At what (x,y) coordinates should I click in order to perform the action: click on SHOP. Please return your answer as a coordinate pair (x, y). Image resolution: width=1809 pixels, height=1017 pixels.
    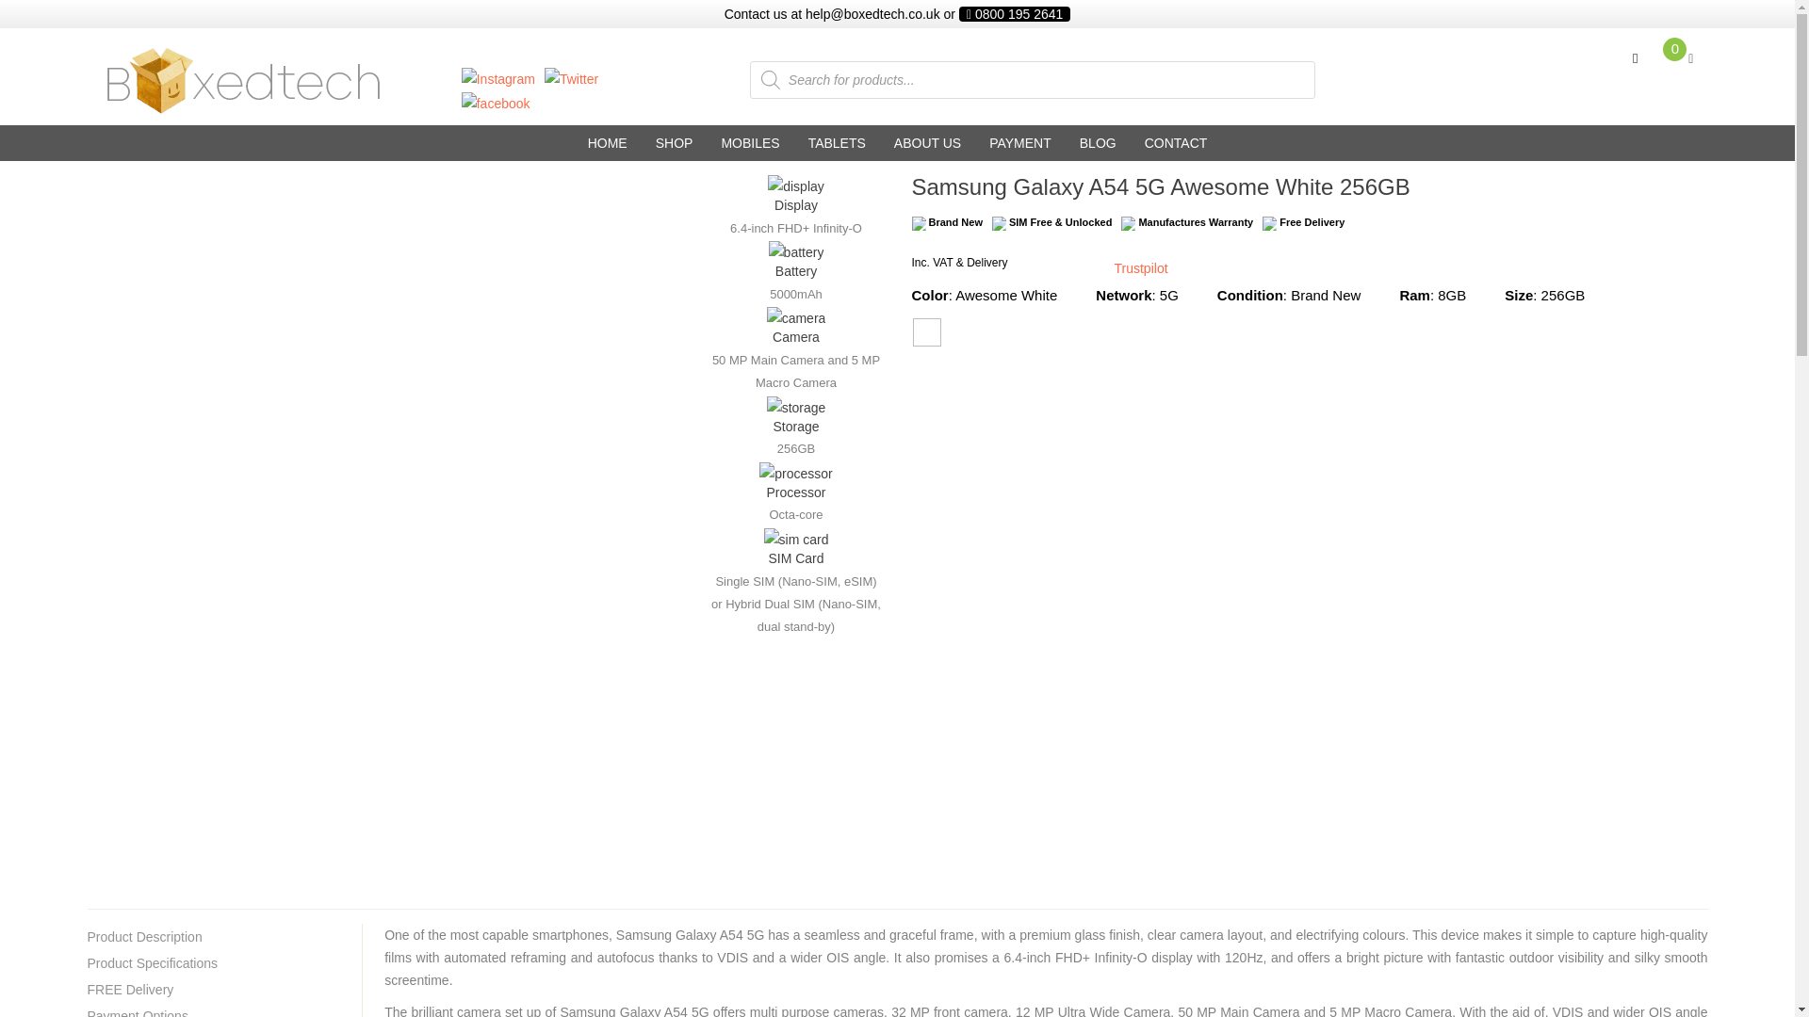
    Looking at the image, I should click on (675, 142).